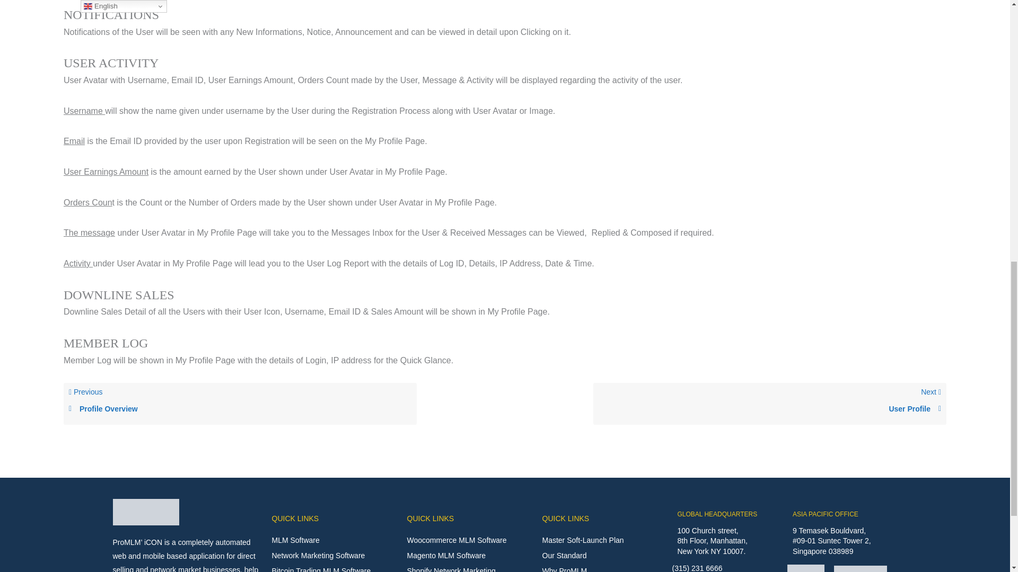 The height and width of the screenshot is (572, 1018). Describe the element at coordinates (240, 409) in the screenshot. I see `Profile Overview` at that location.